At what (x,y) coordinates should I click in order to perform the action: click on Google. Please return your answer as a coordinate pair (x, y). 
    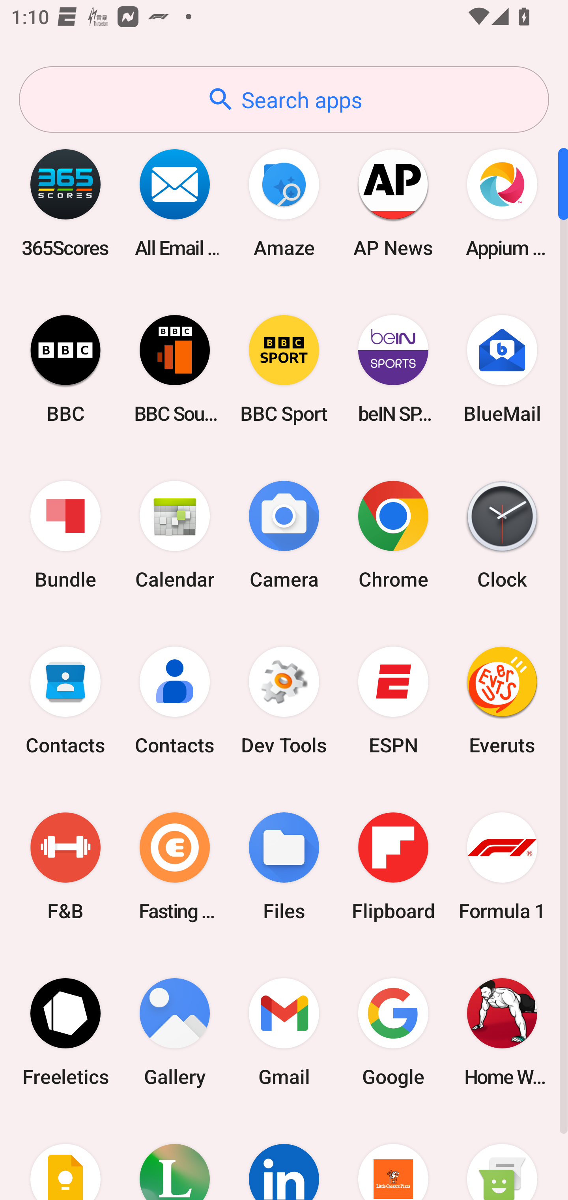
    Looking at the image, I should click on (393, 1032).